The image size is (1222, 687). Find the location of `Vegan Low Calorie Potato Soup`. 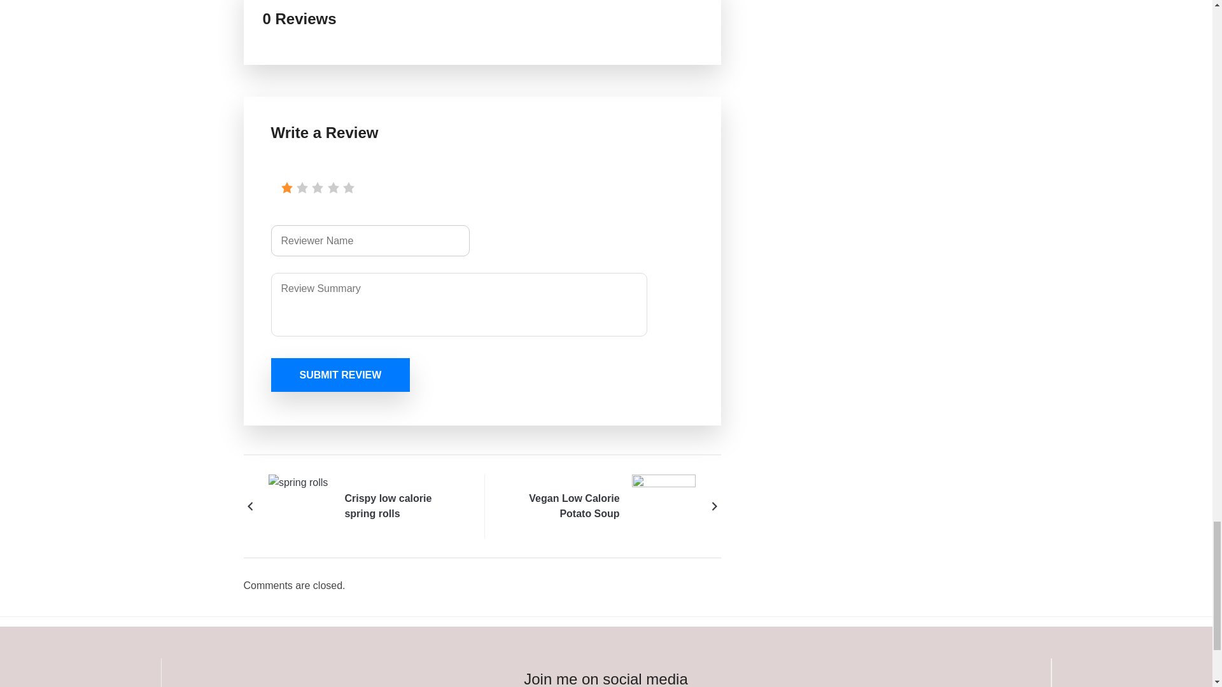

Vegan Low Calorie Potato Soup is located at coordinates (560, 506).